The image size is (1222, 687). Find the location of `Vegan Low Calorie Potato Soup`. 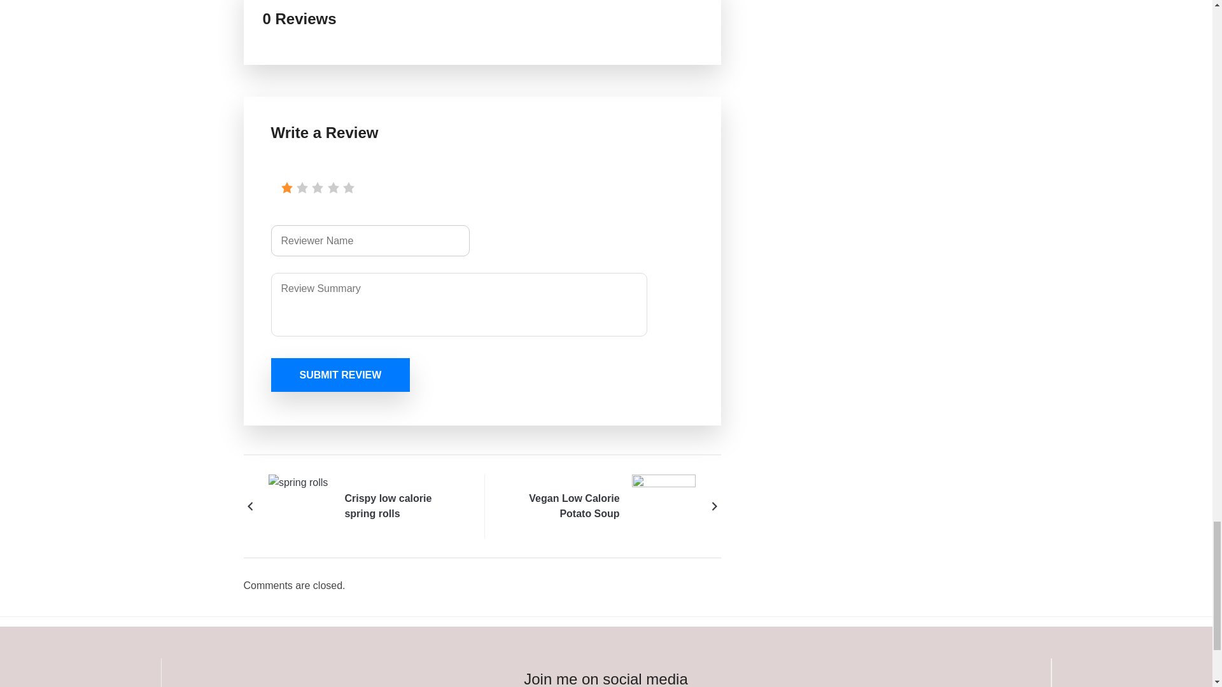

Vegan Low Calorie Potato Soup is located at coordinates (560, 506).